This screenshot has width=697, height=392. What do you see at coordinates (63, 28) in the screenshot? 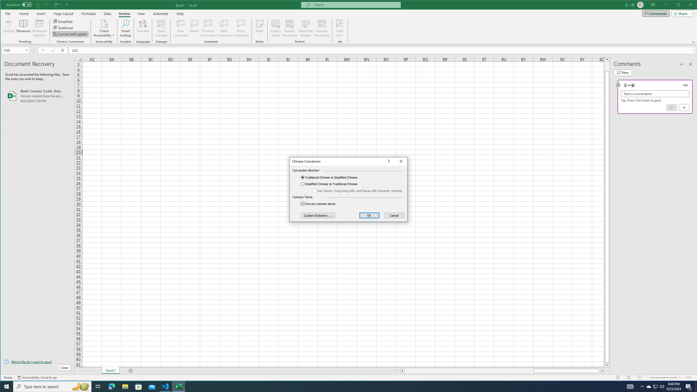
I see `Traditional` at bounding box center [63, 28].